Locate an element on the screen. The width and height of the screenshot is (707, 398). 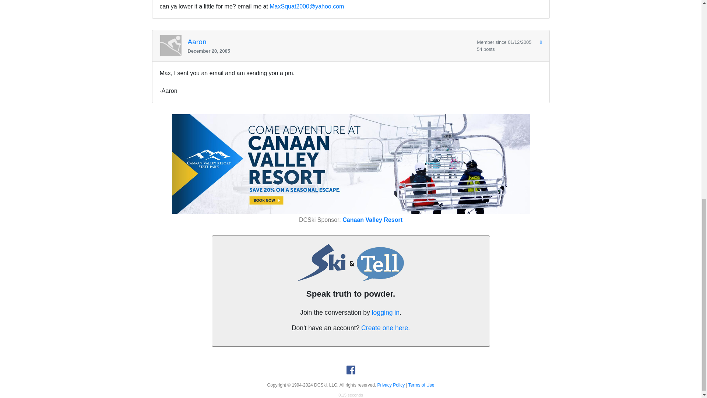
Aaron is located at coordinates (197, 42).